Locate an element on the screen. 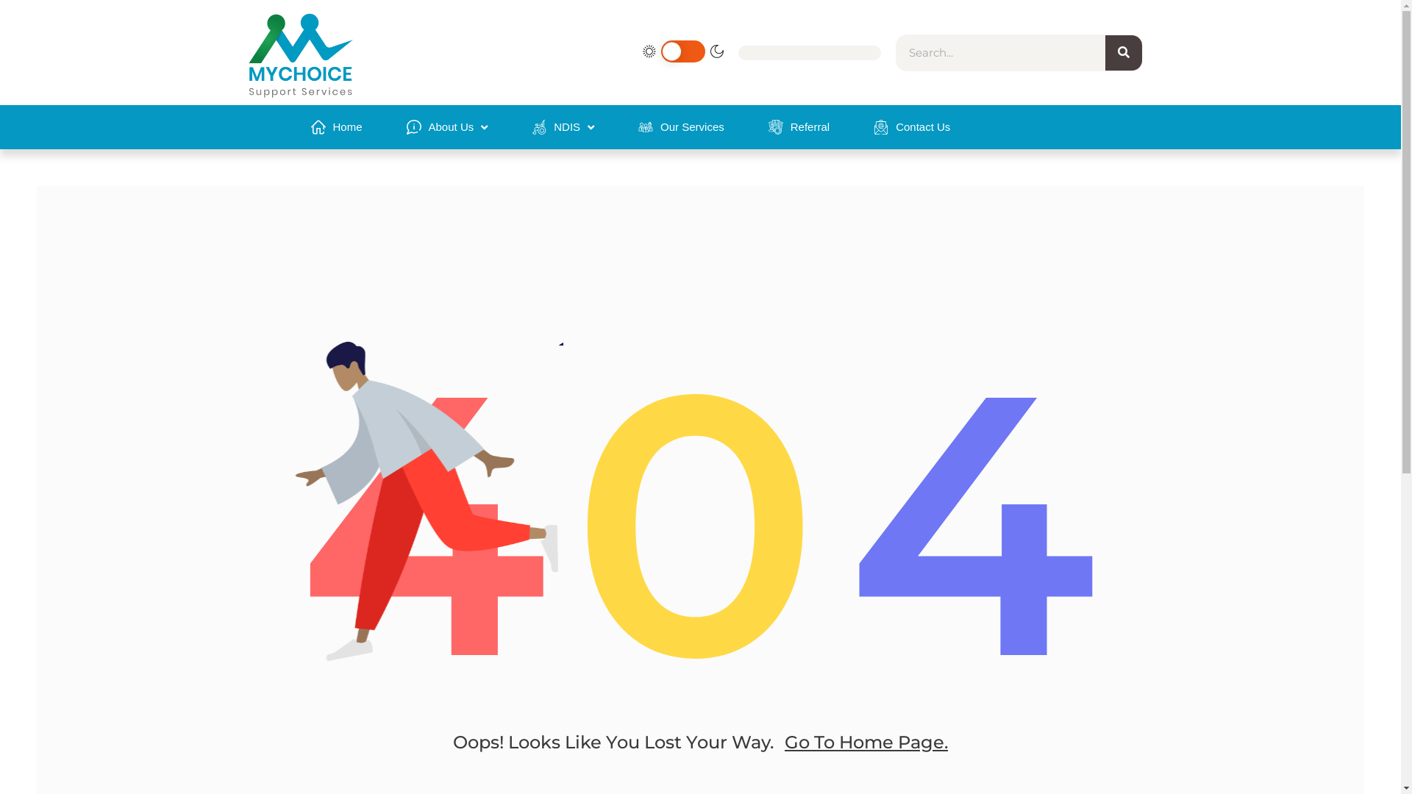 Image resolution: width=1412 pixels, height=794 pixels. Our Services is located at coordinates (681, 127).